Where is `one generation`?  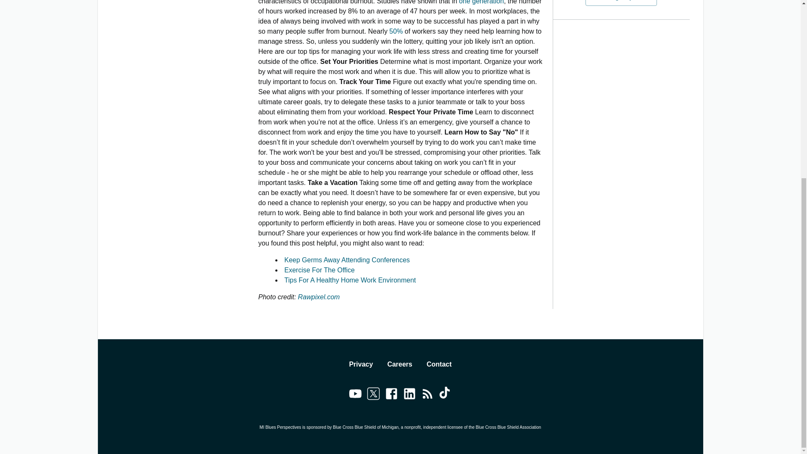
one generation is located at coordinates (481, 2).